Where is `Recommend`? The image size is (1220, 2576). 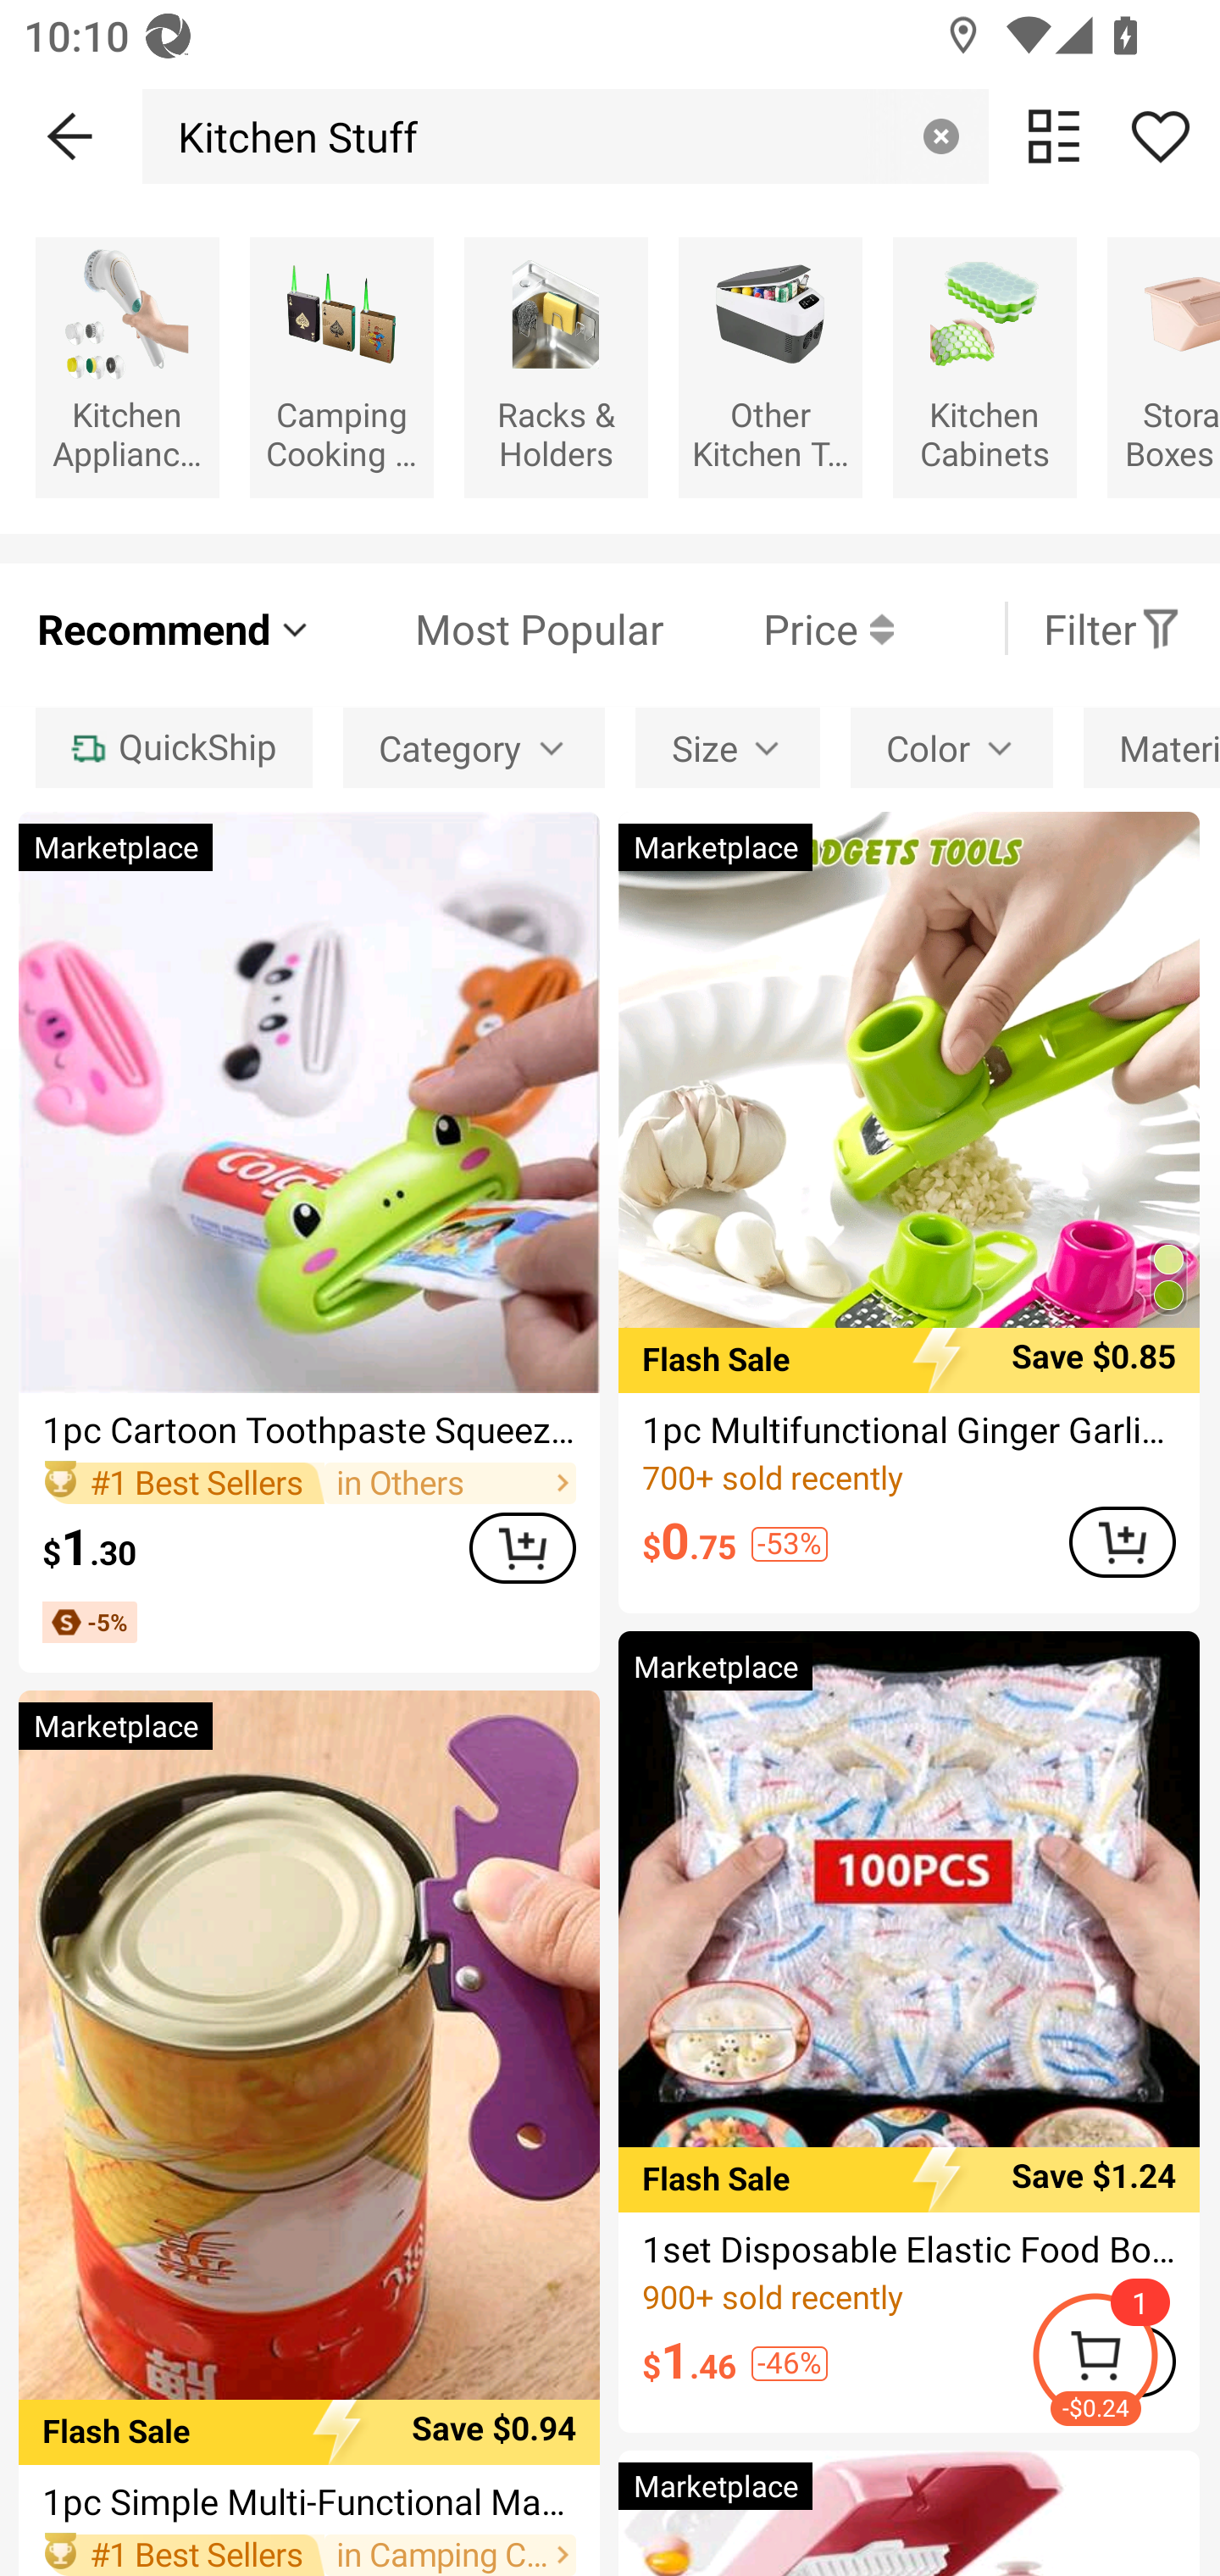
Recommend is located at coordinates (175, 628).